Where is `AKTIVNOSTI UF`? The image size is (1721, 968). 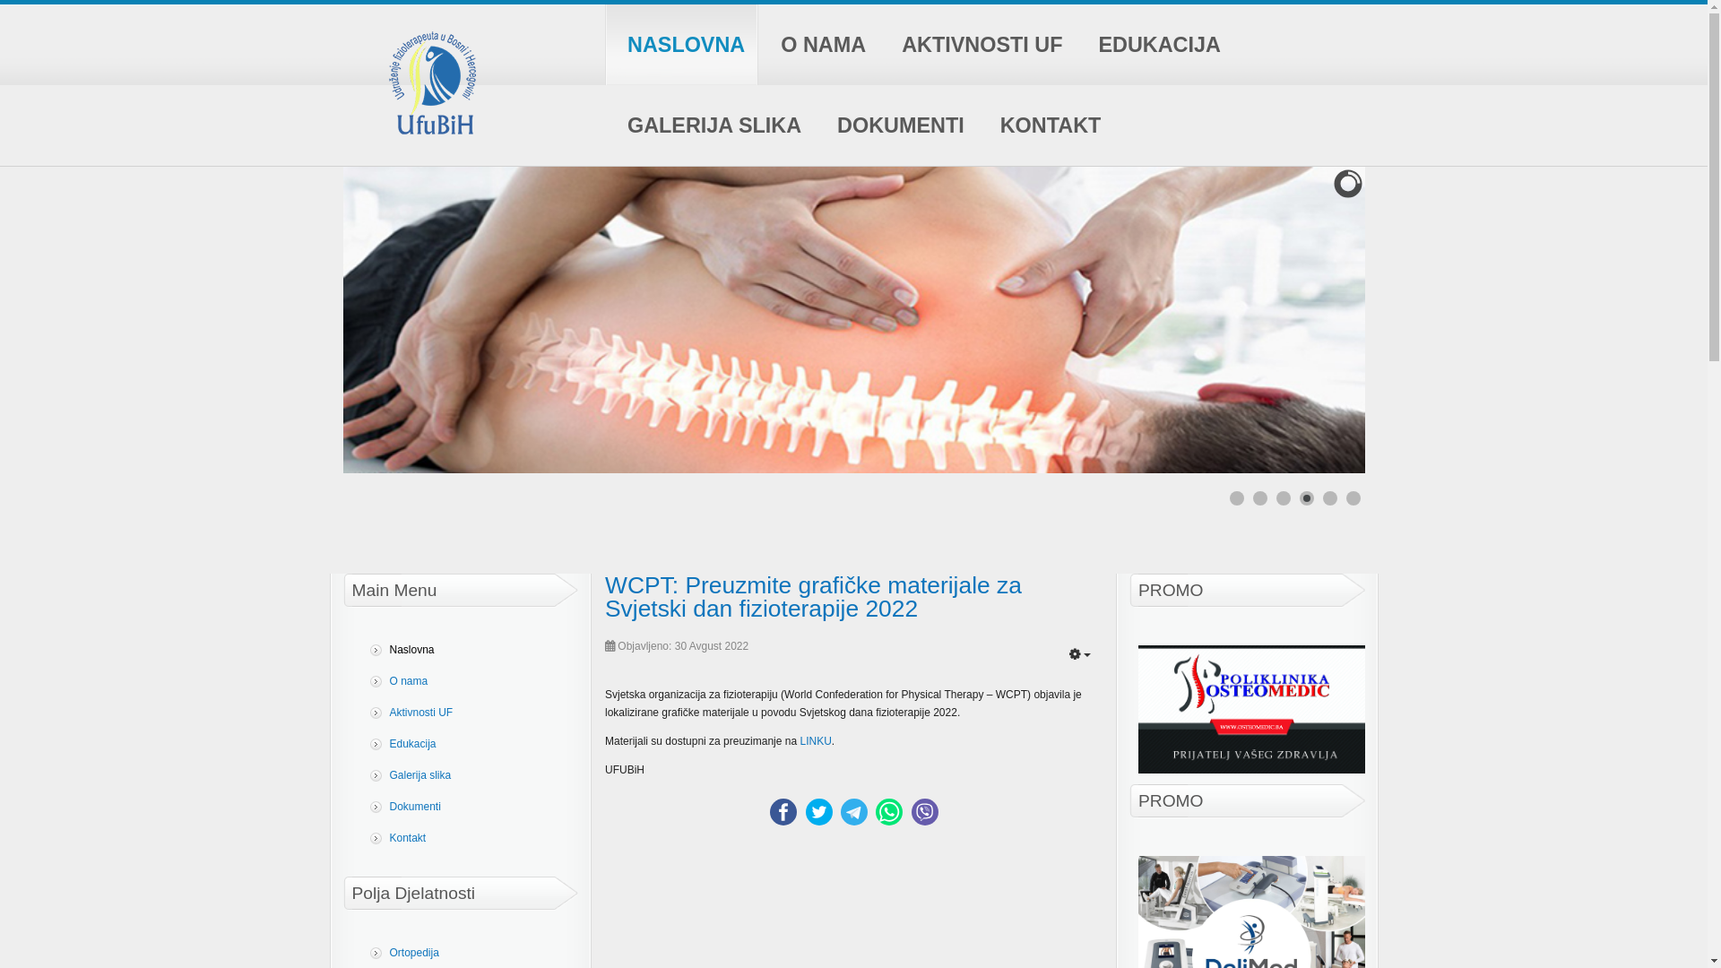
AKTIVNOSTI UF is located at coordinates (977, 45).